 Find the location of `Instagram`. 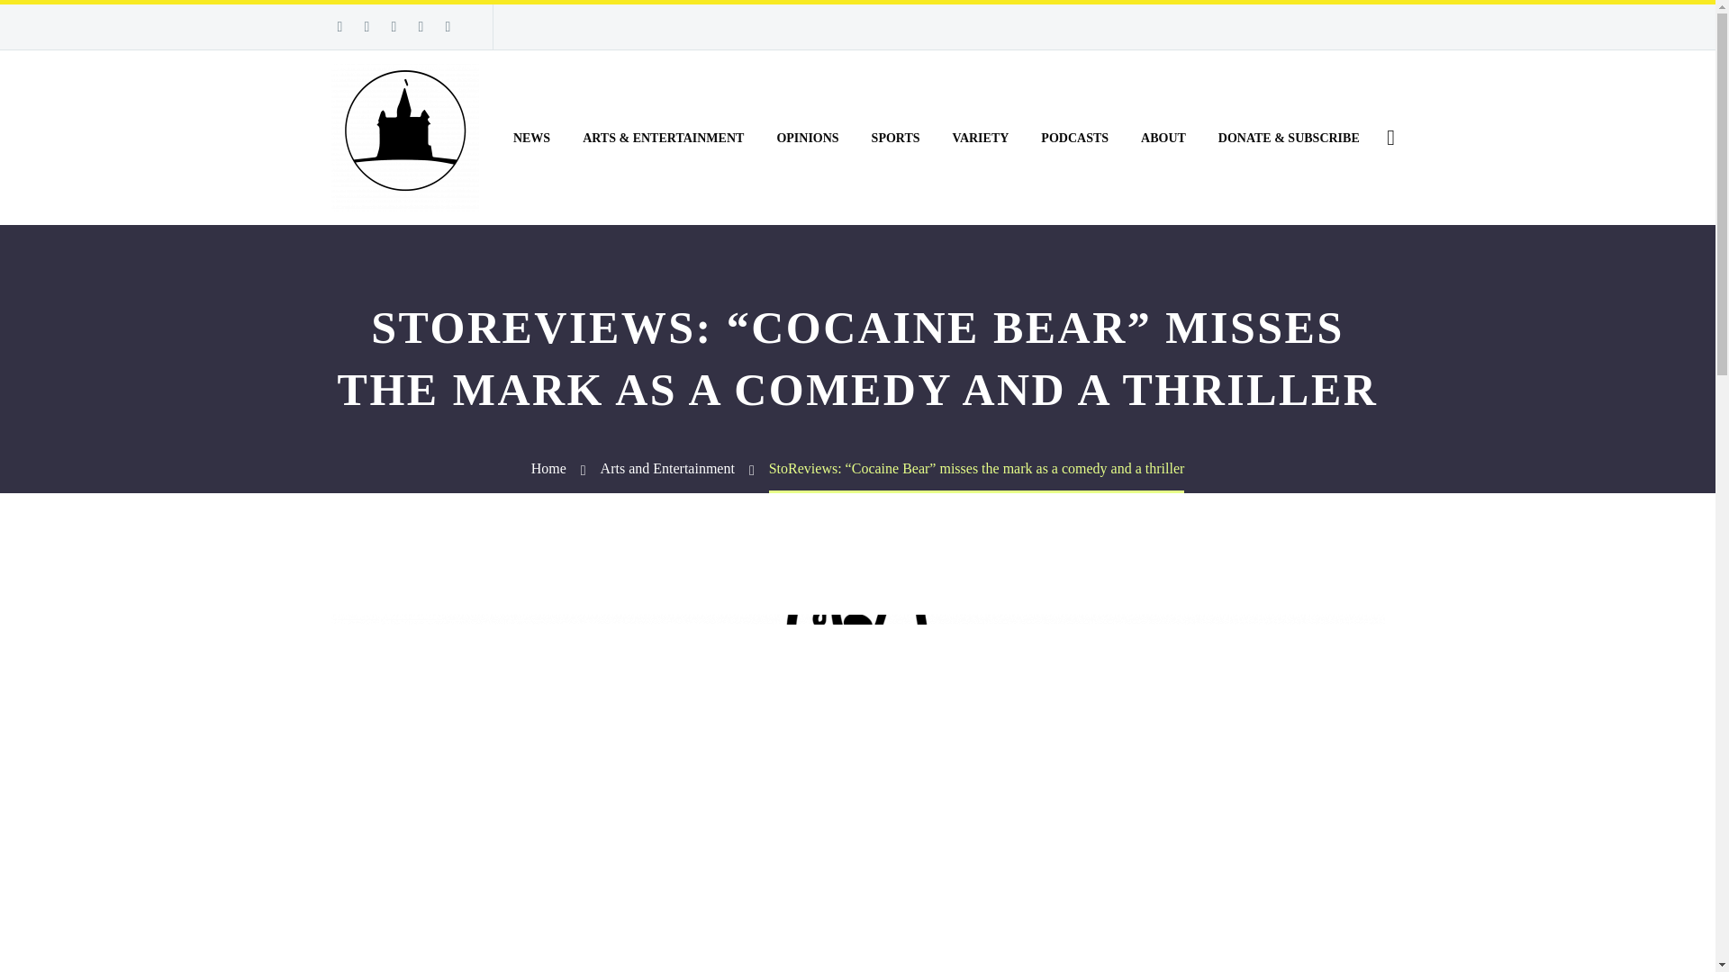

Instagram is located at coordinates (420, 26).